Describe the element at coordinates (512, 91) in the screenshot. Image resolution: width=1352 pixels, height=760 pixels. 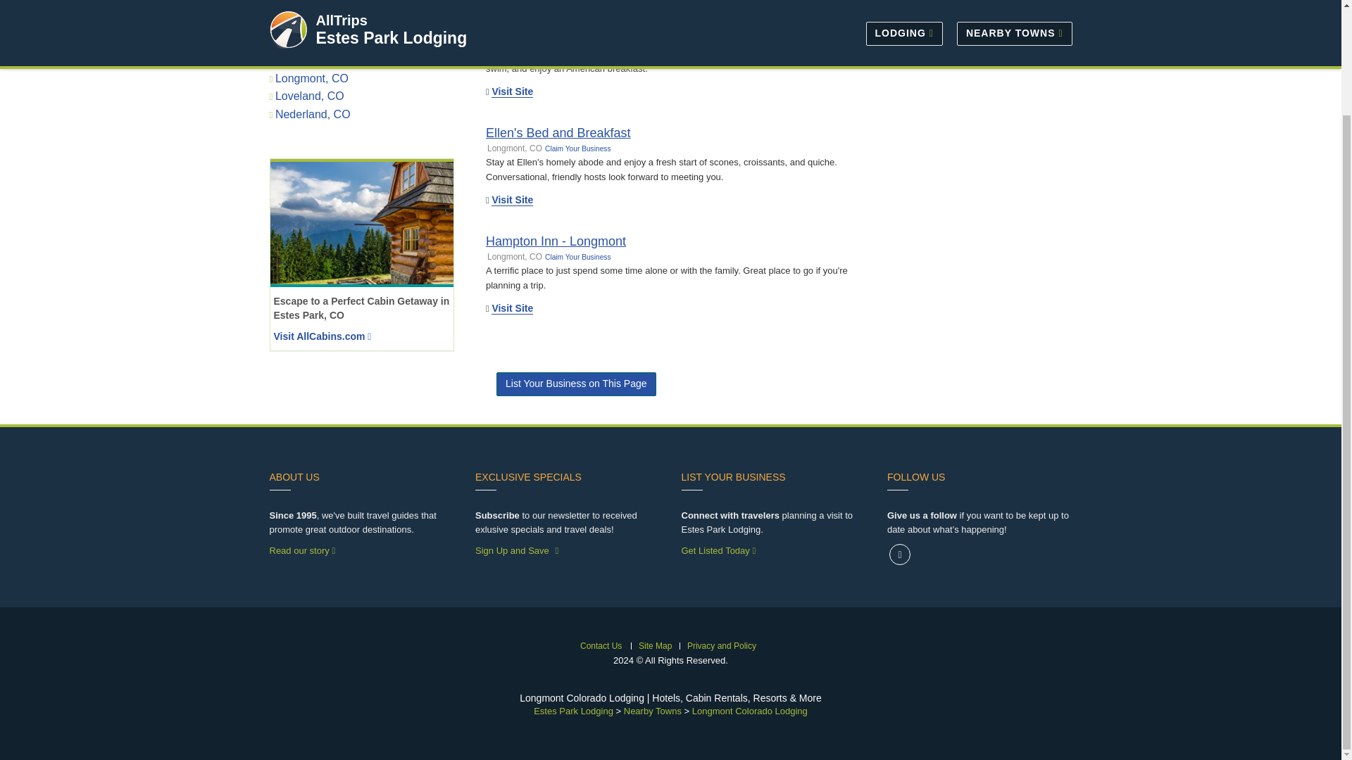
I see `Visit Site` at that location.